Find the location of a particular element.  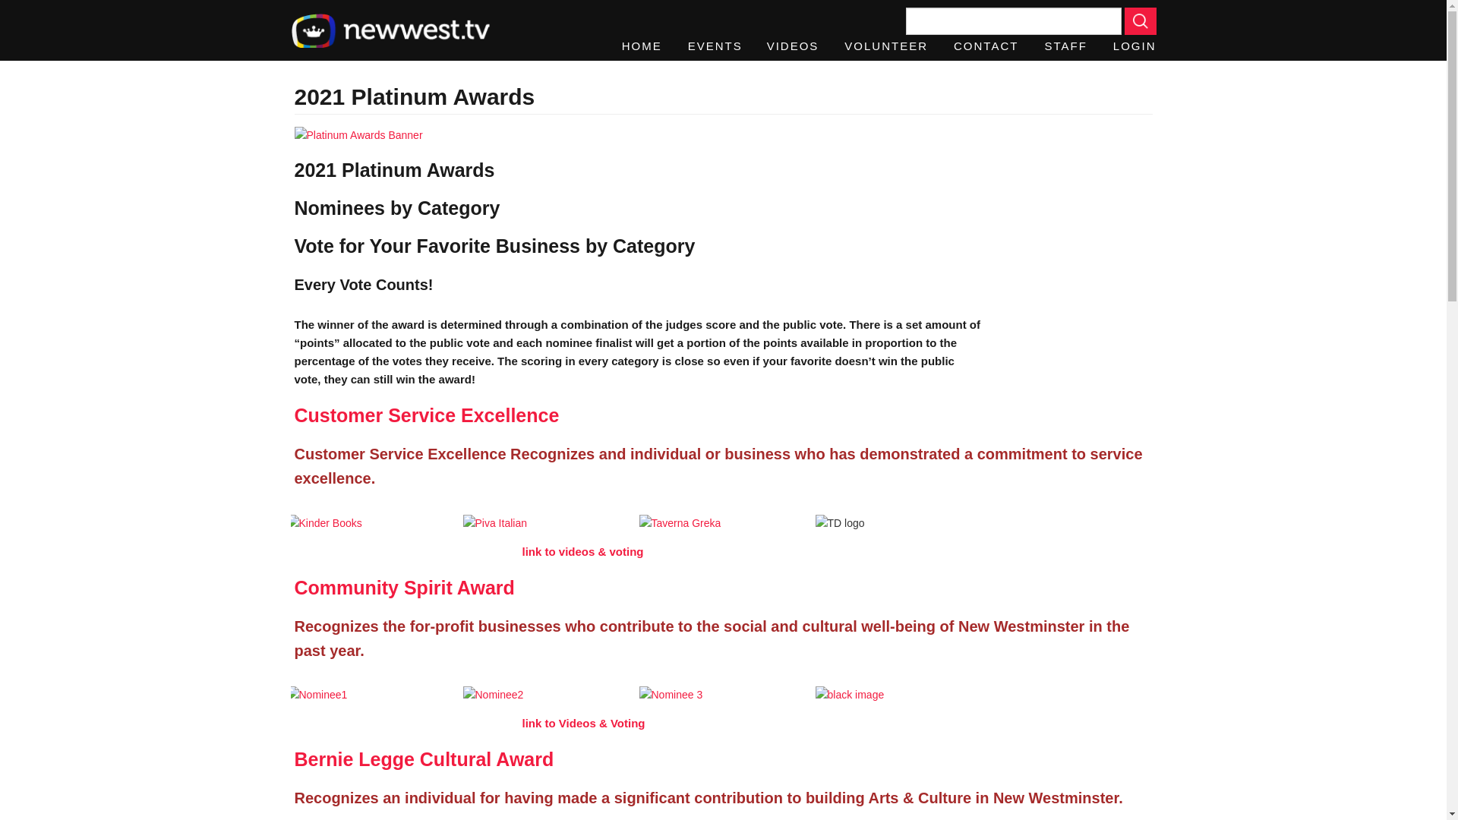

Bernie Legge Cultural Award is located at coordinates (424, 759).